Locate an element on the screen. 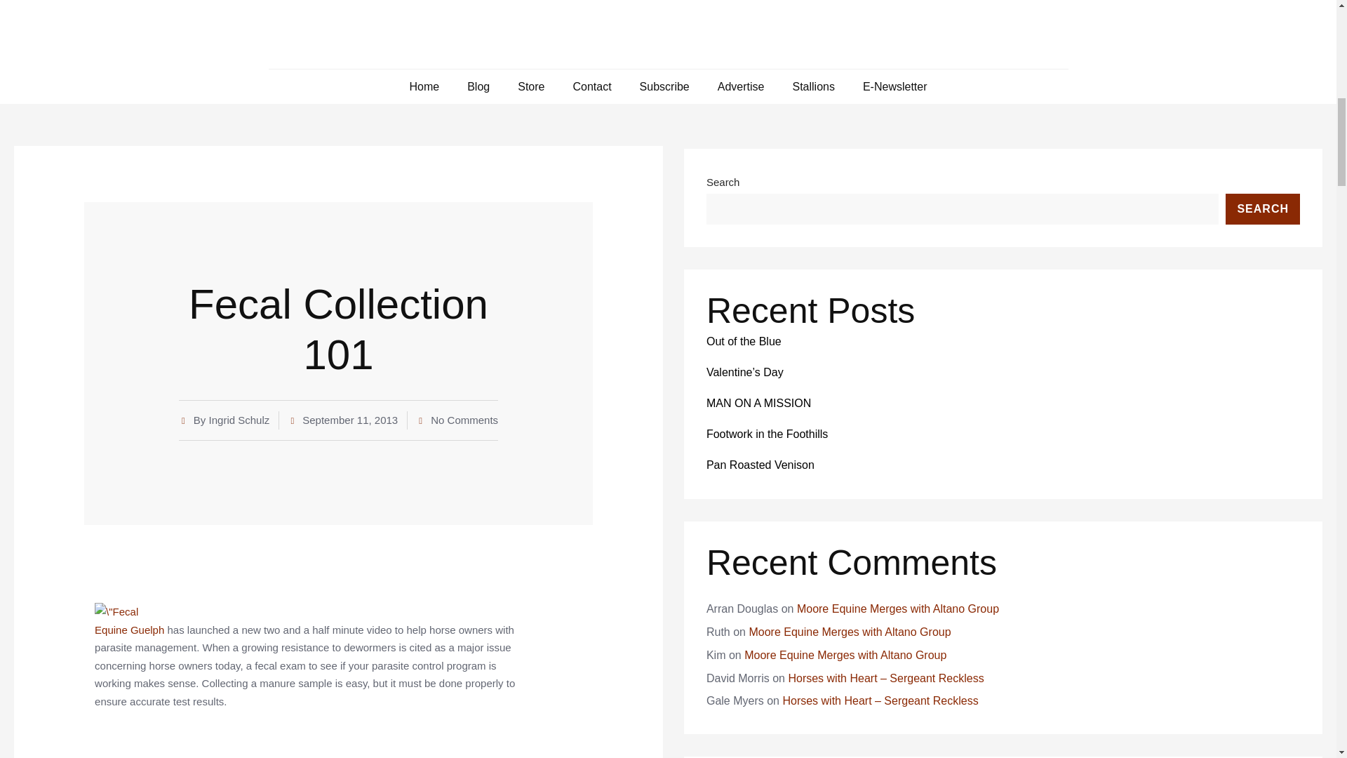 This screenshot has width=1347, height=758. Subscribe is located at coordinates (665, 86).